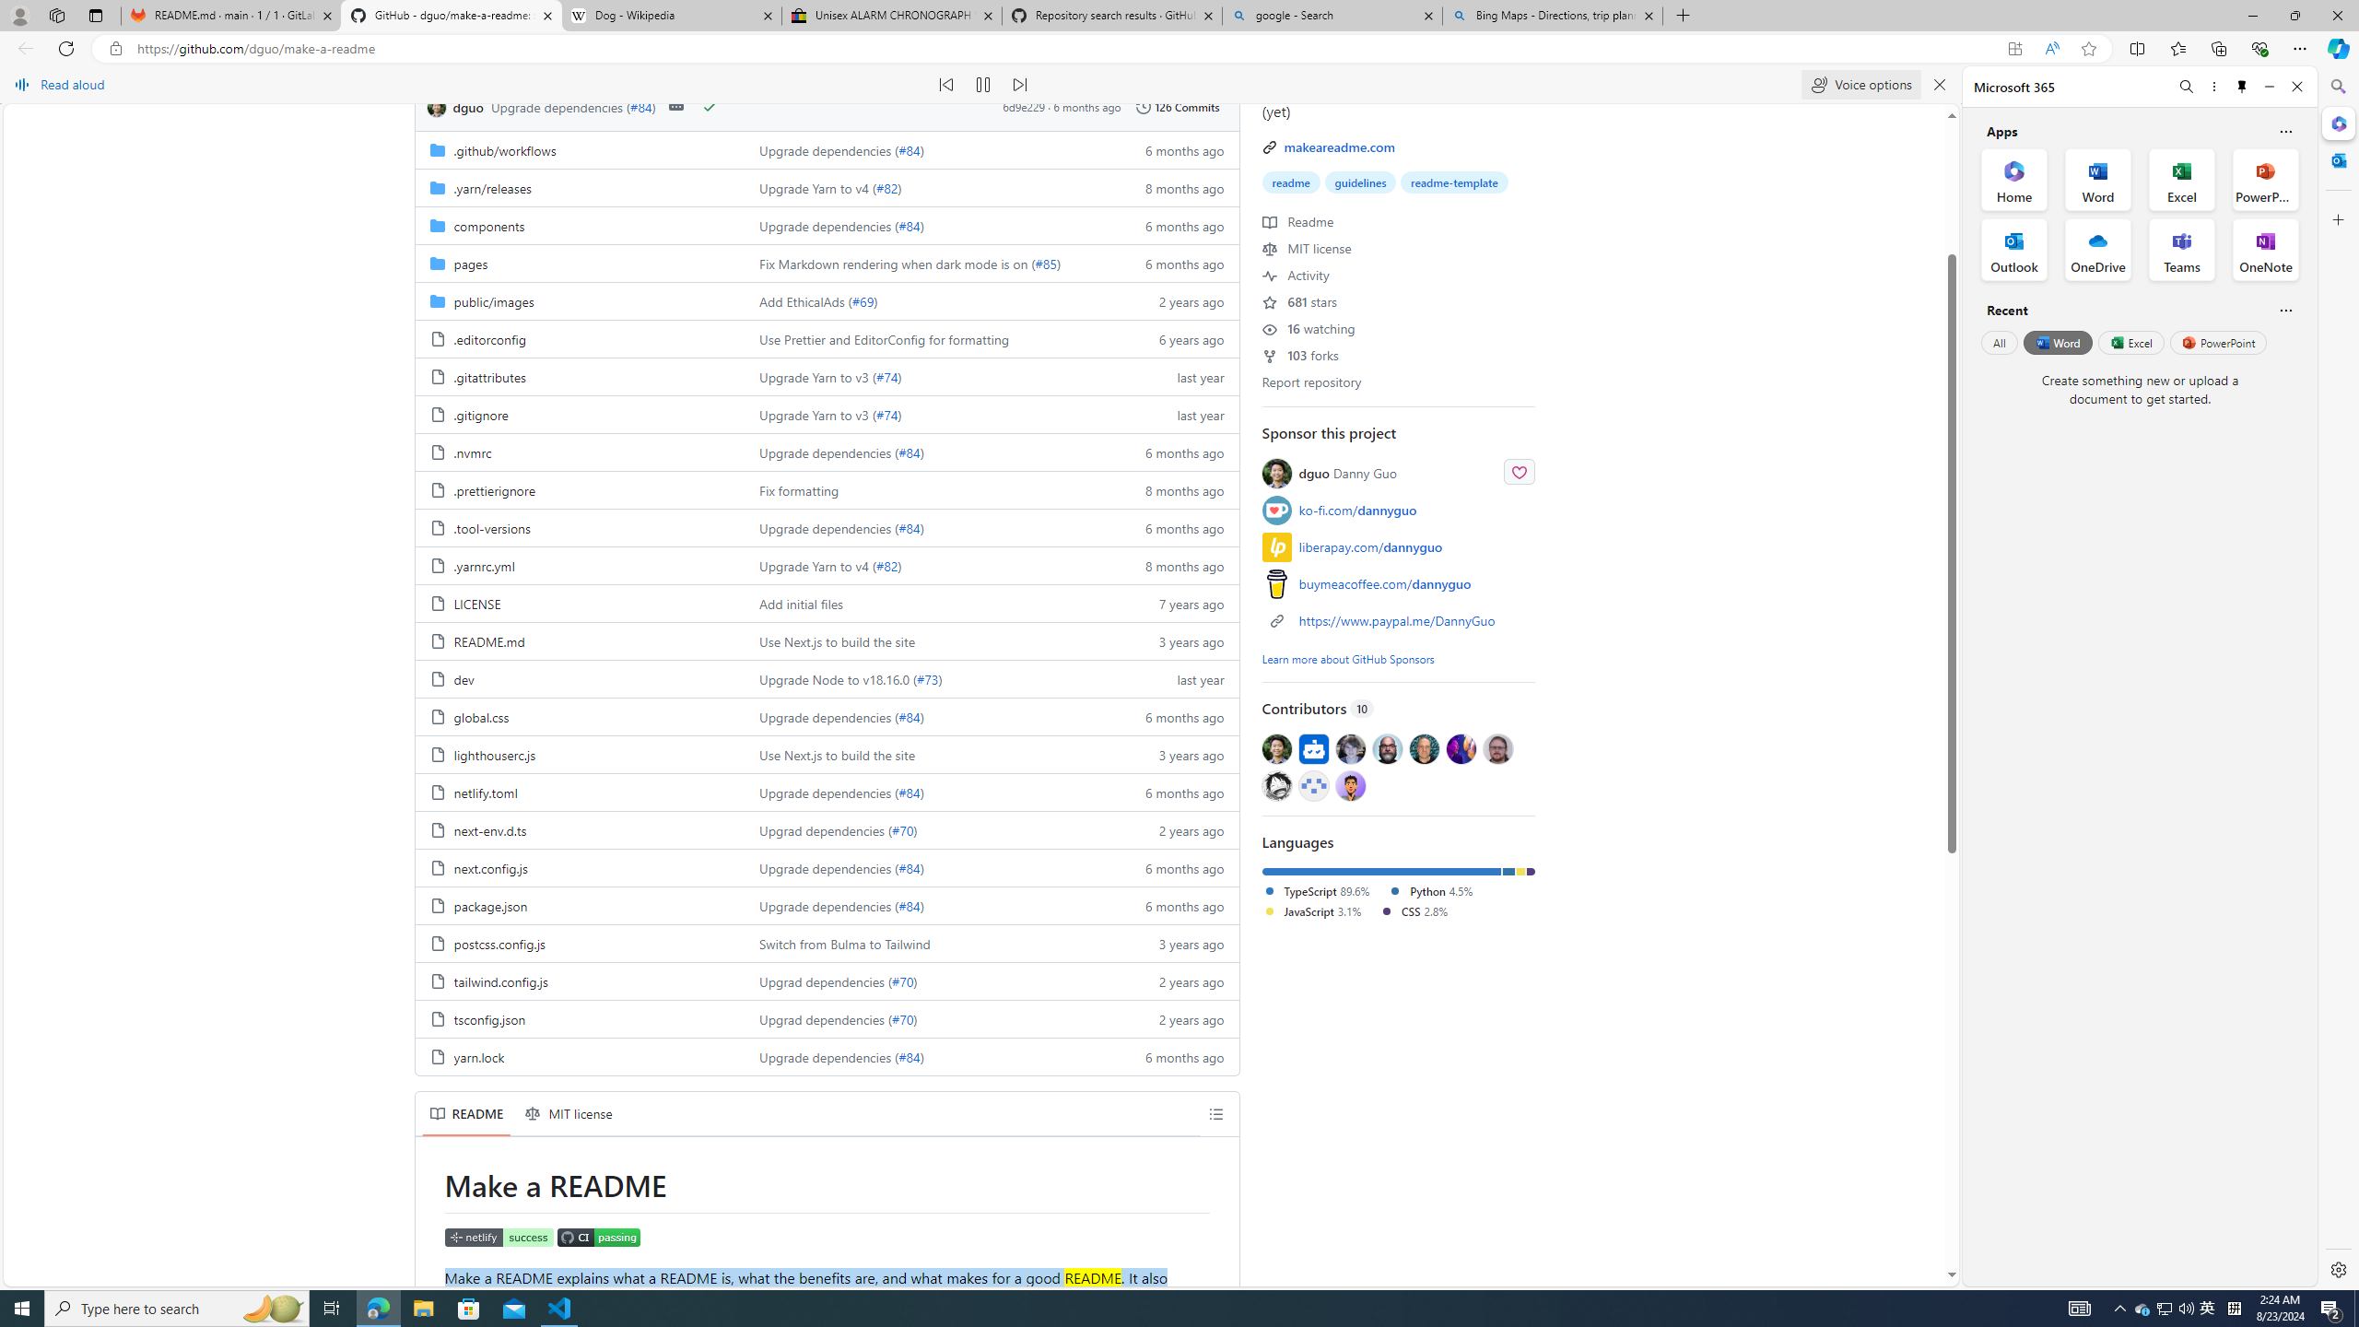 This screenshot has height=1327, width=2359. Describe the element at coordinates (1216, 1113) in the screenshot. I see `Outline` at that location.